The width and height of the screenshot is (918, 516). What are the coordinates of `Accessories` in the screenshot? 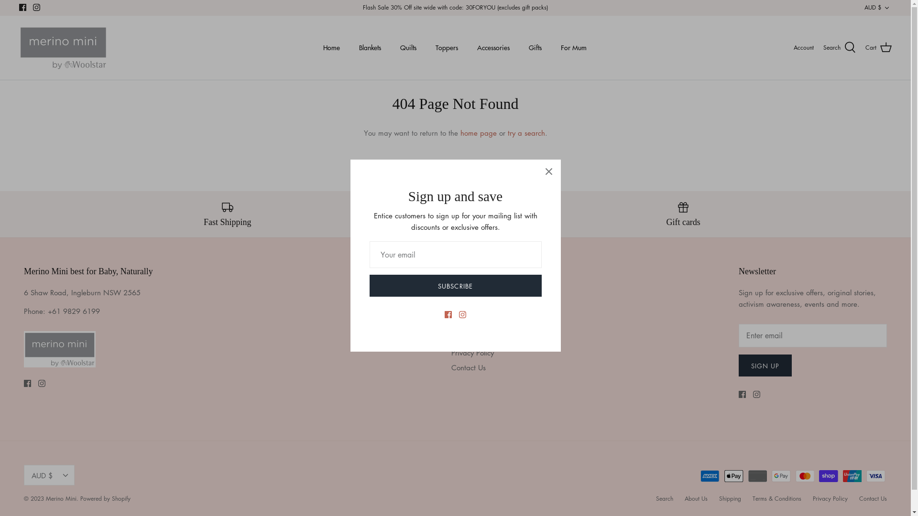 It's located at (493, 48).